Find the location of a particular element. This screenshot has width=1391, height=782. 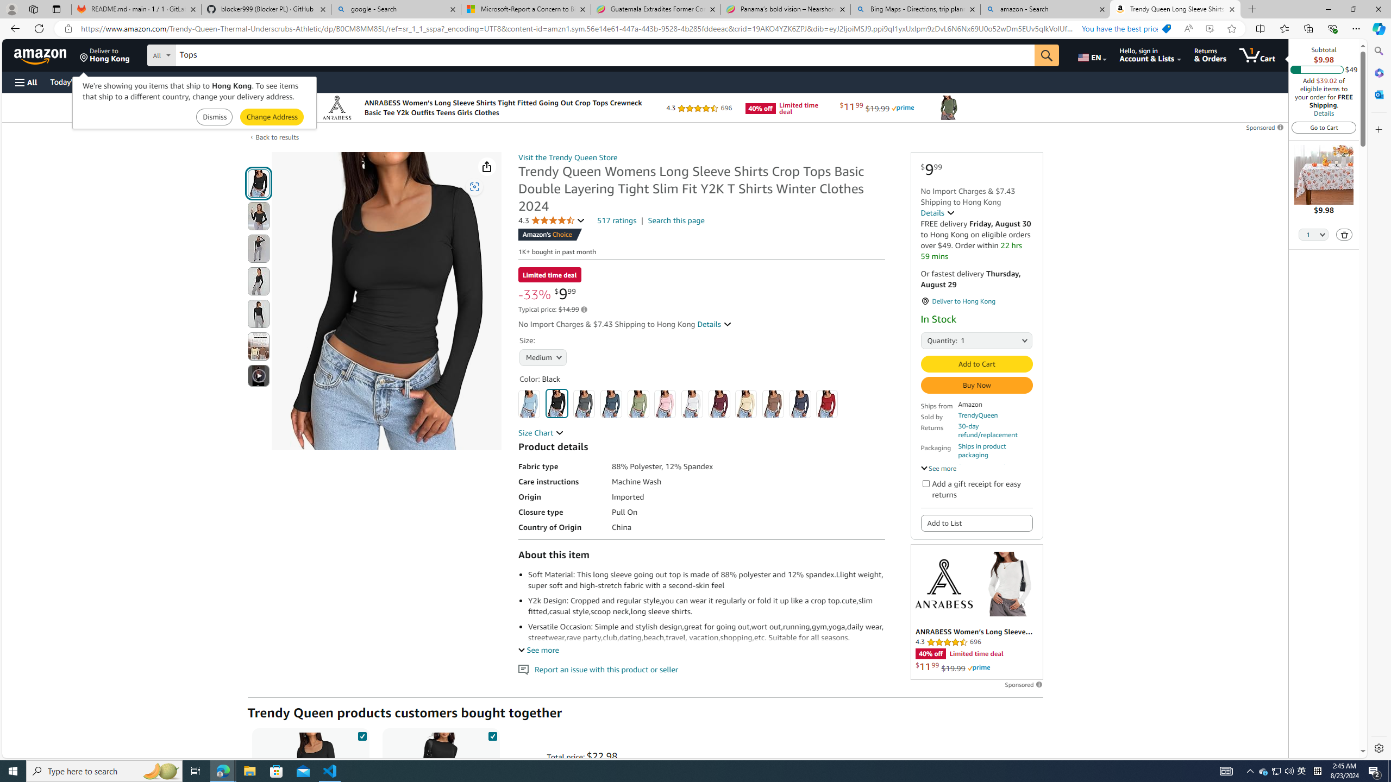

1 item in cart is located at coordinates (1257, 55).